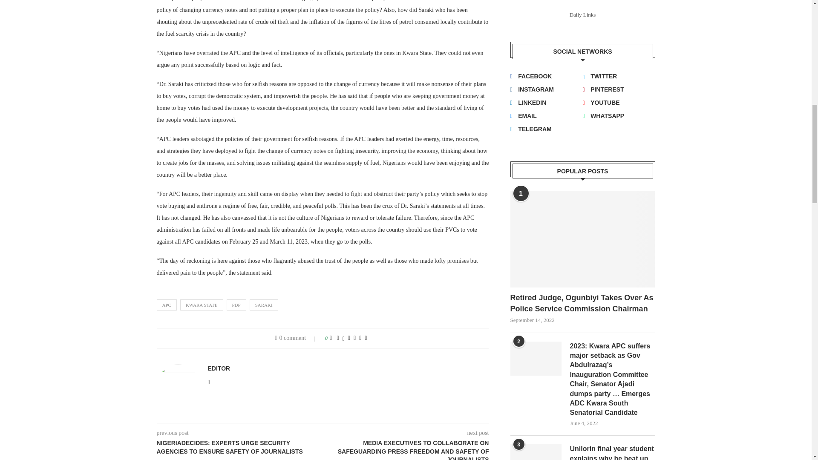 The width and height of the screenshot is (818, 460). Describe the element at coordinates (219, 368) in the screenshot. I see `Author Editor` at that location.